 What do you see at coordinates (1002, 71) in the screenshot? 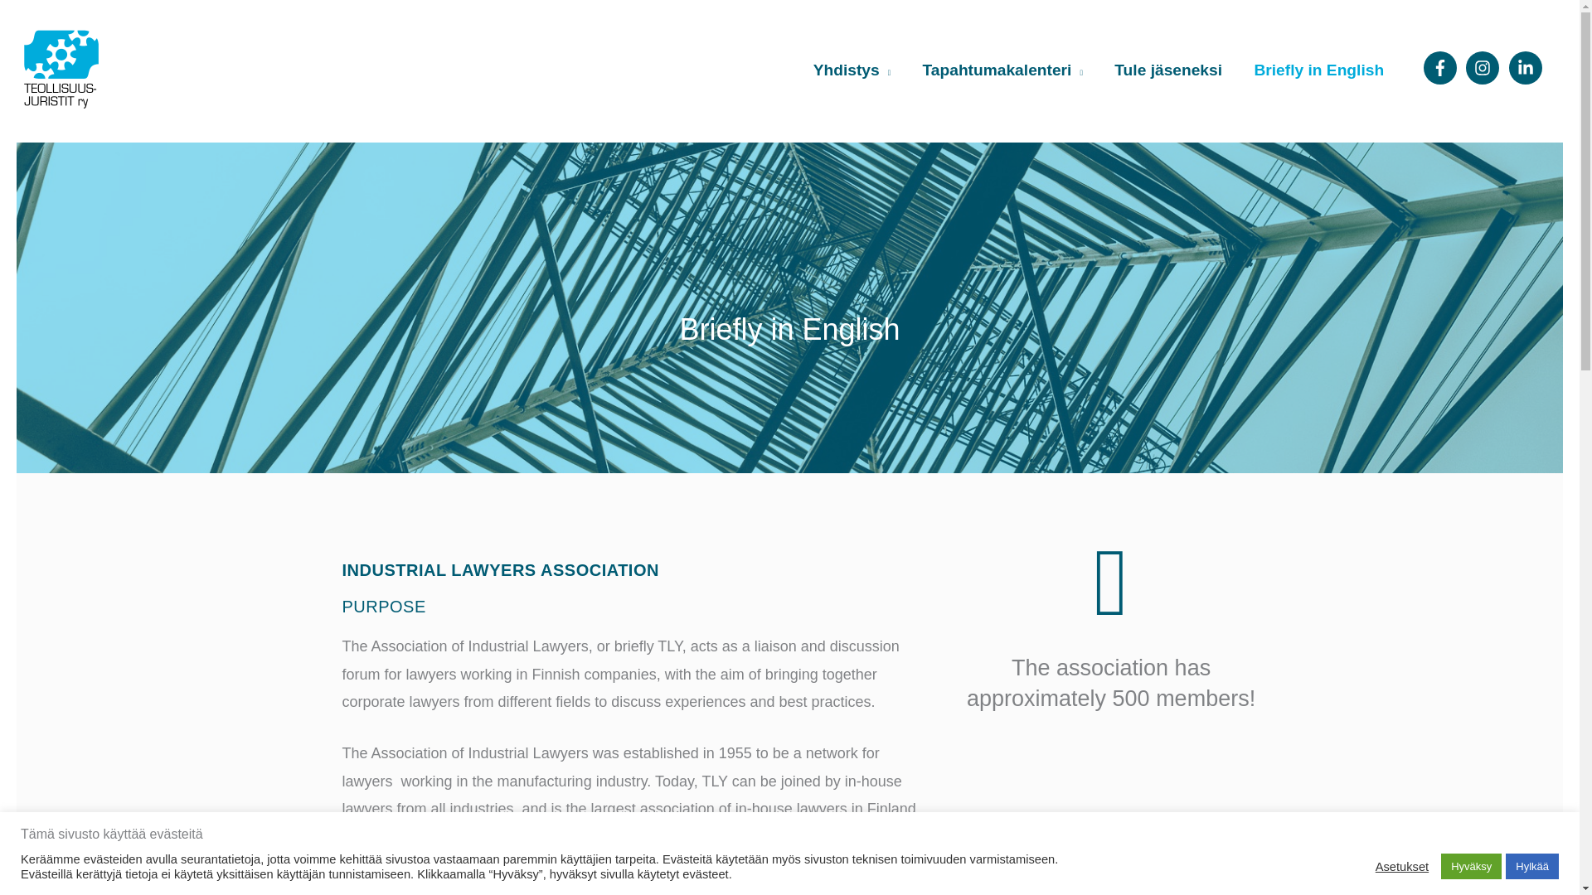
I see `Tapahtumakalenteri` at bounding box center [1002, 71].